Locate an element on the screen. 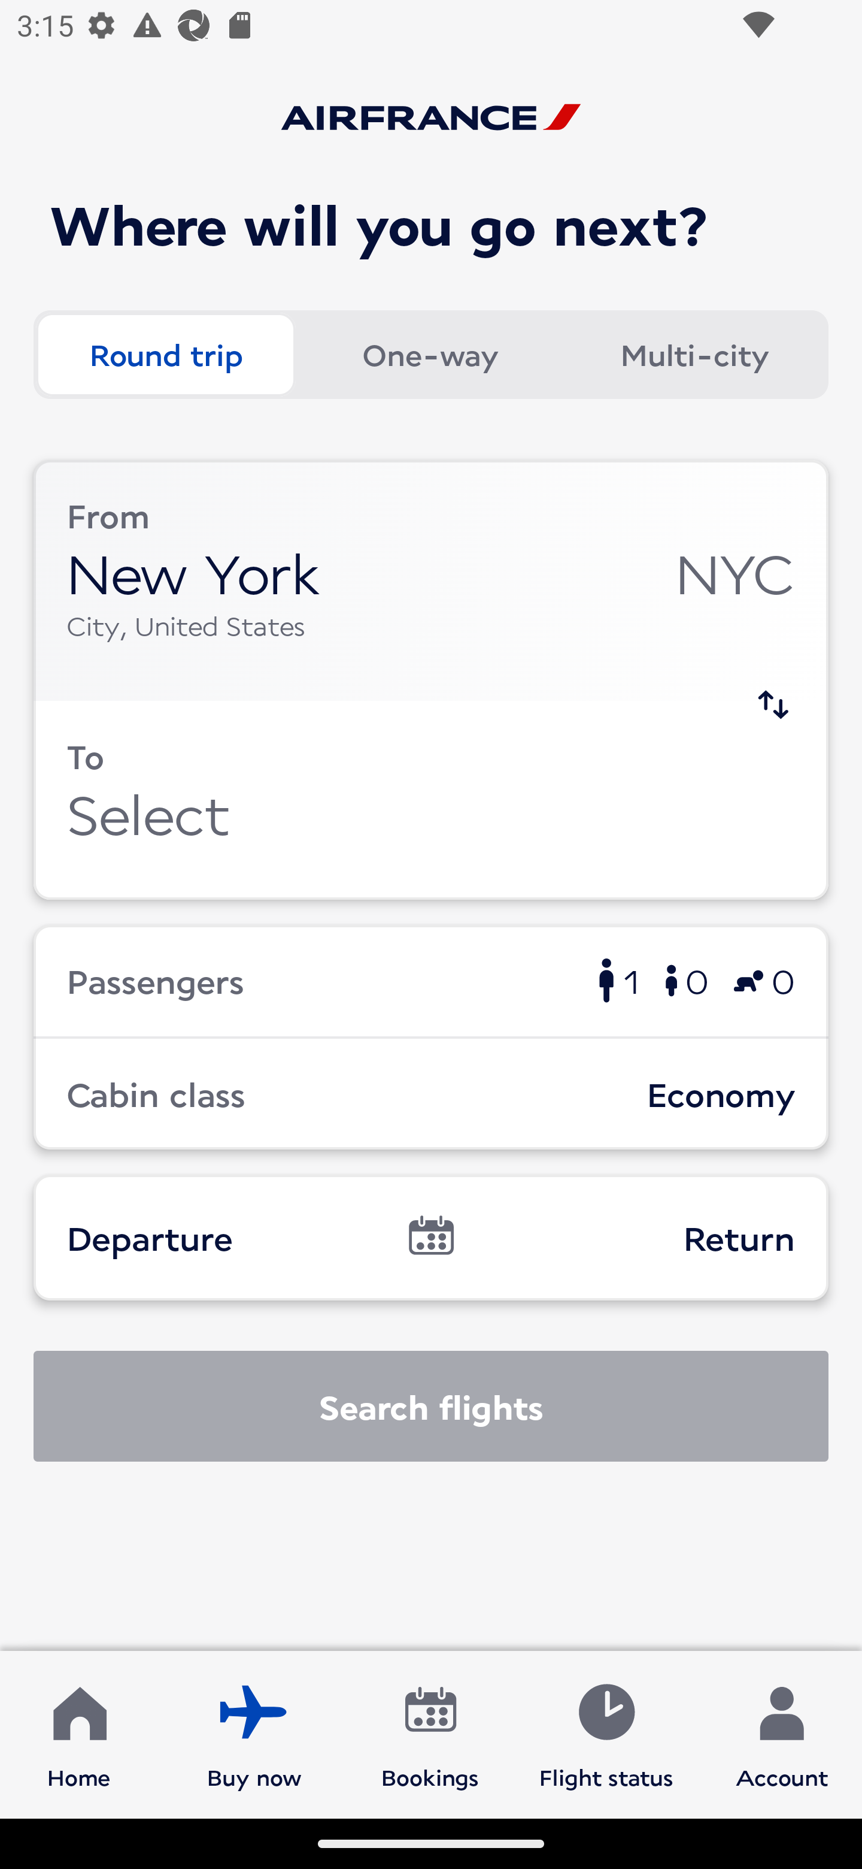 The height and width of the screenshot is (1869, 862). To Select is located at coordinates (431, 800).